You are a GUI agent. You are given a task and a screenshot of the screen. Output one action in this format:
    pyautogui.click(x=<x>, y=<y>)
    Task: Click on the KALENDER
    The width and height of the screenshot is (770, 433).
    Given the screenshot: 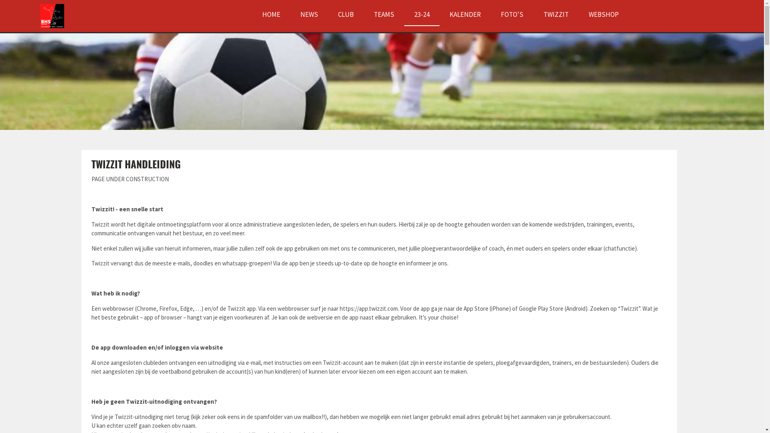 What is the action you would take?
    pyautogui.click(x=465, y=14)
    